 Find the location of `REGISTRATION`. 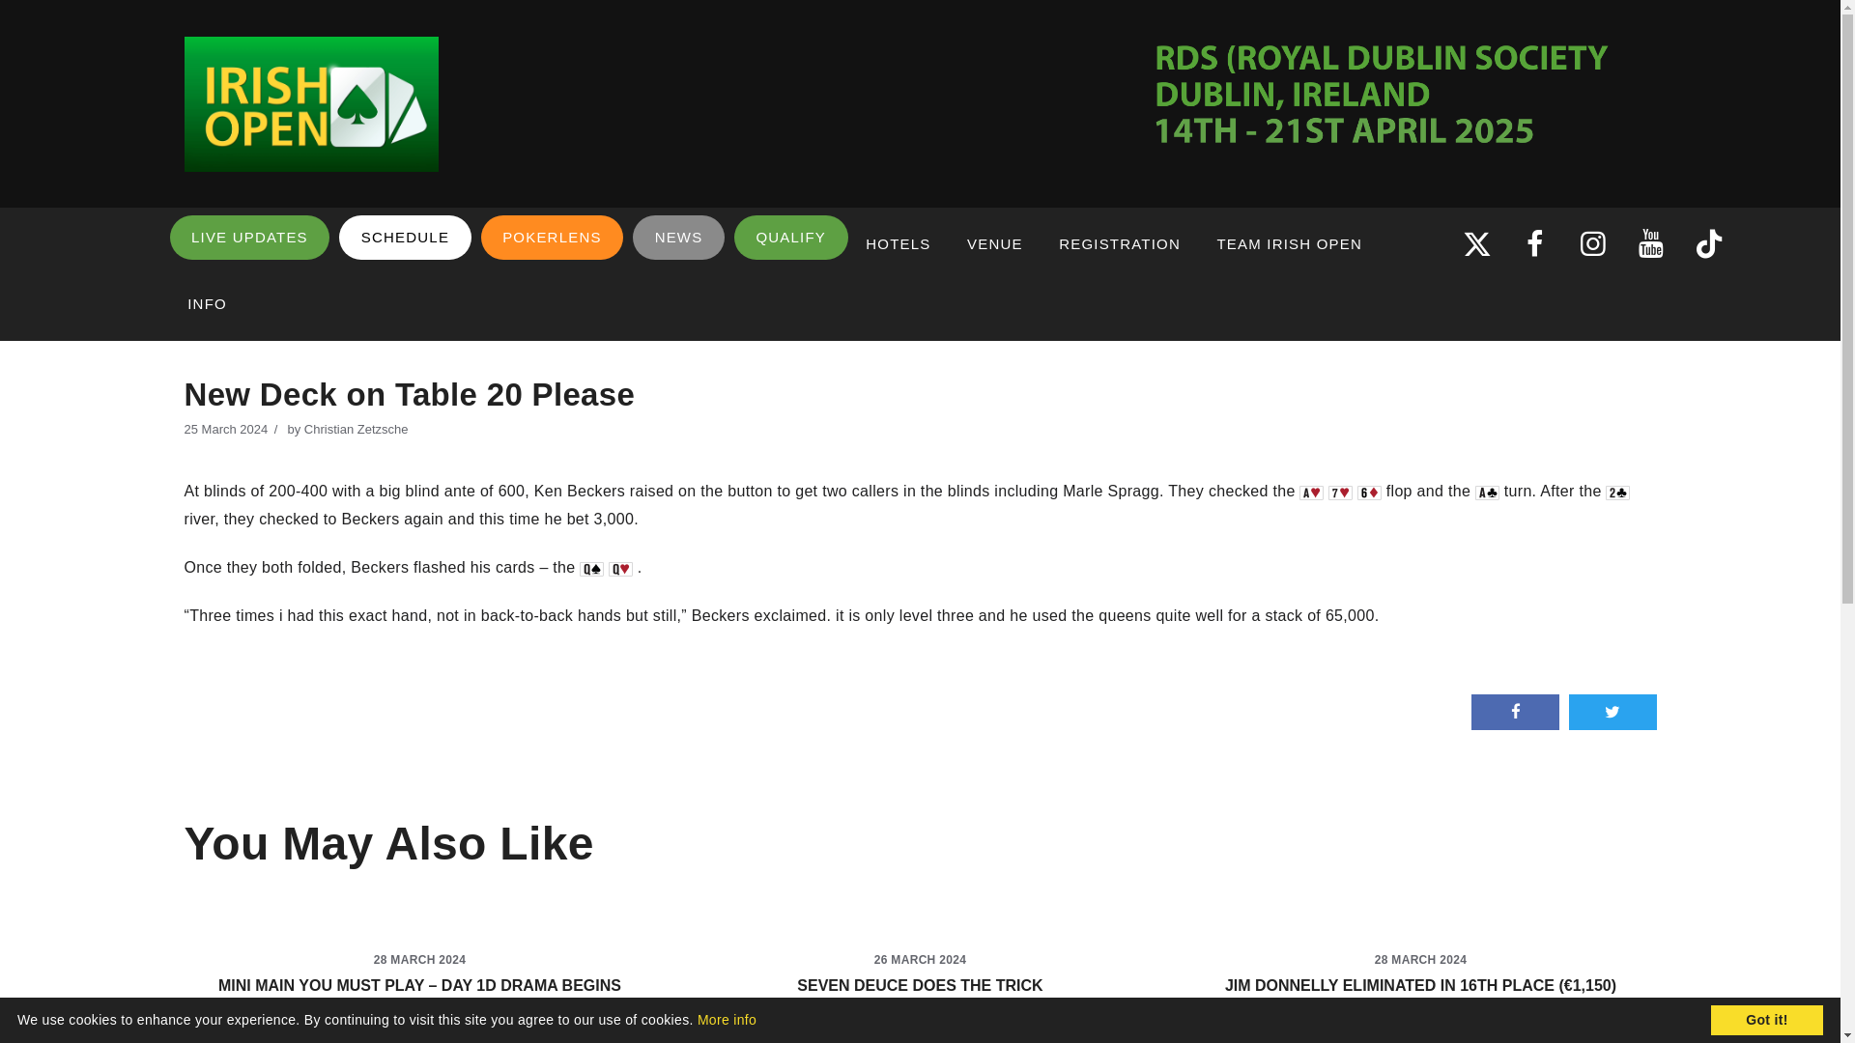

REGISTRATION is located at coordinates (1119, 245).